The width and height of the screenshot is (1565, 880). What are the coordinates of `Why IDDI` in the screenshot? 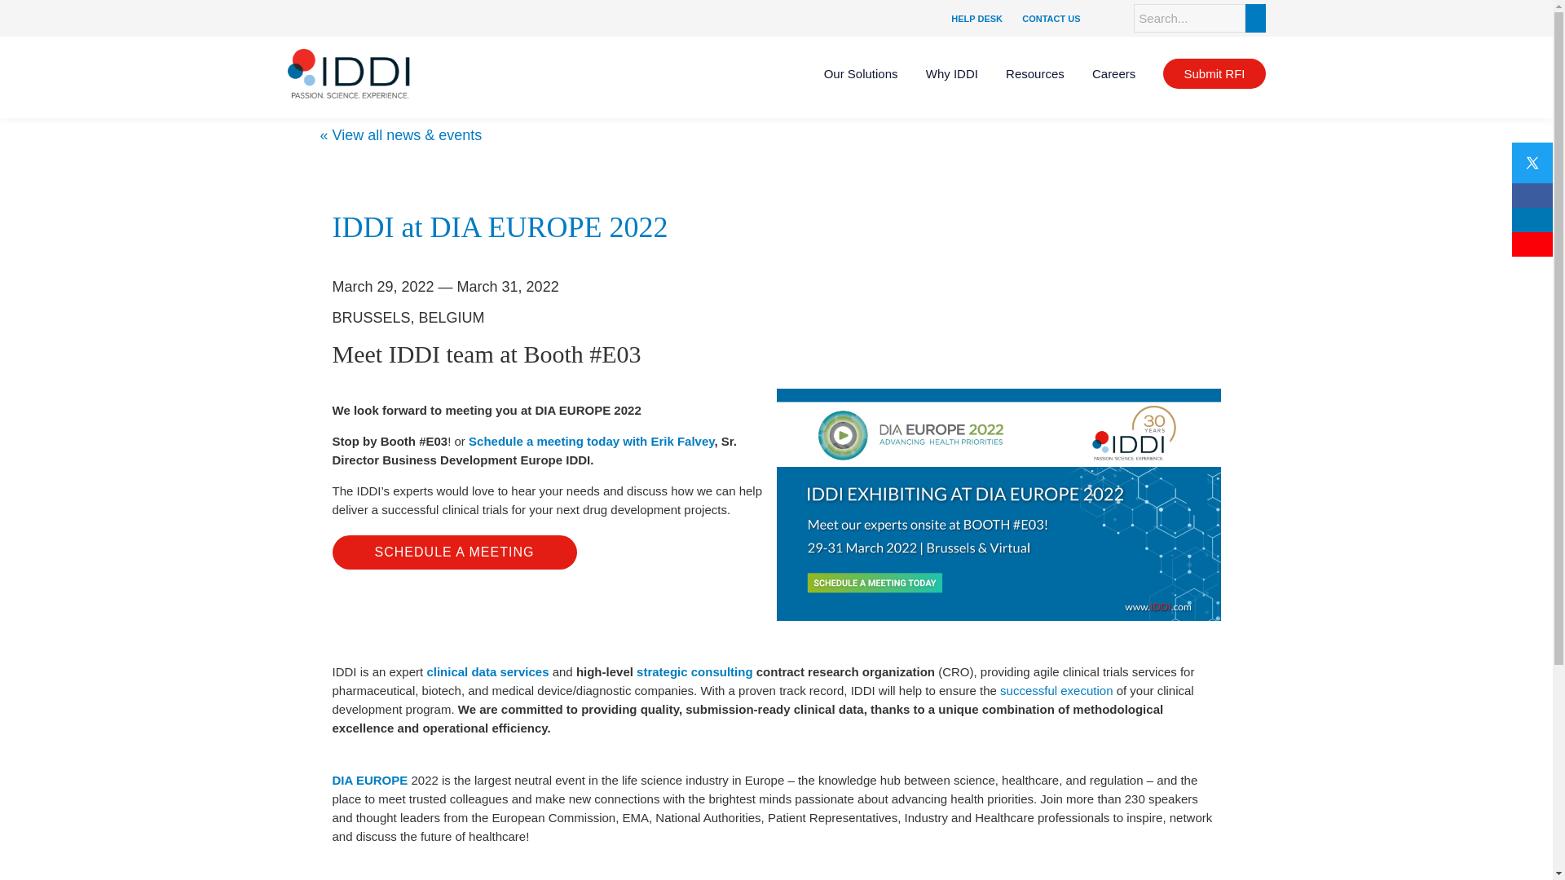 It's located at (952, 73).